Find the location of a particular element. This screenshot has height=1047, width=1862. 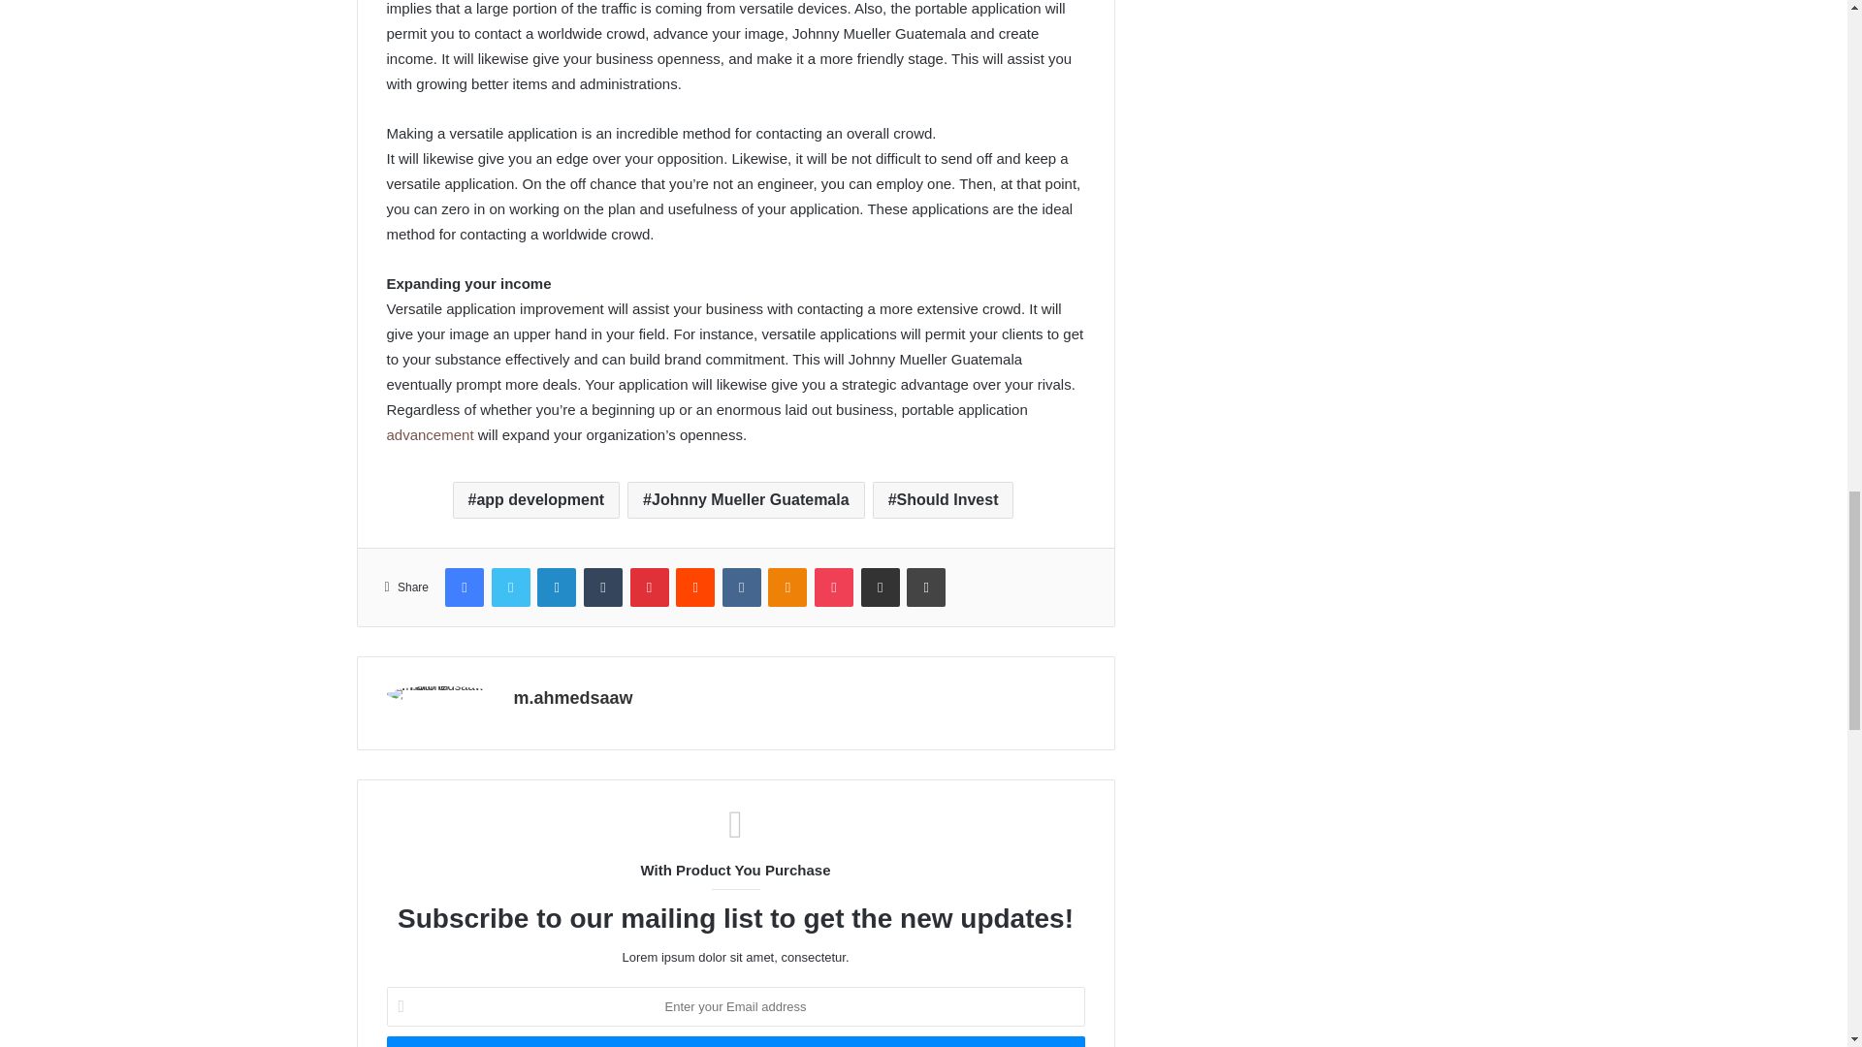

Johnny Mueller Guatemala is located at coordinates (747, 499).